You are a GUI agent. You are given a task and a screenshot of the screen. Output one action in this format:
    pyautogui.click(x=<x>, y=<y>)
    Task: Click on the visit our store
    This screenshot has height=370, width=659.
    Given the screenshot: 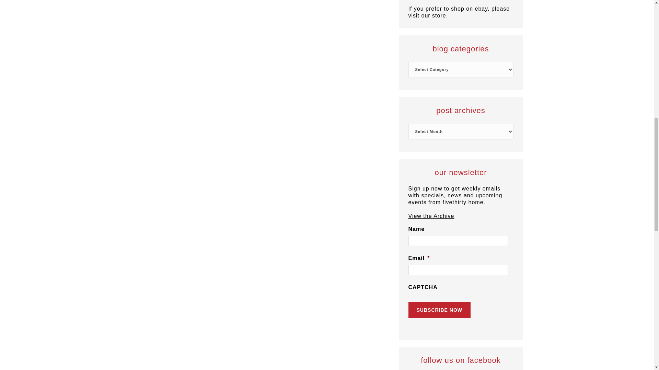 What is the action you would take?
    pyautogui.click(x=427, y=15)
    